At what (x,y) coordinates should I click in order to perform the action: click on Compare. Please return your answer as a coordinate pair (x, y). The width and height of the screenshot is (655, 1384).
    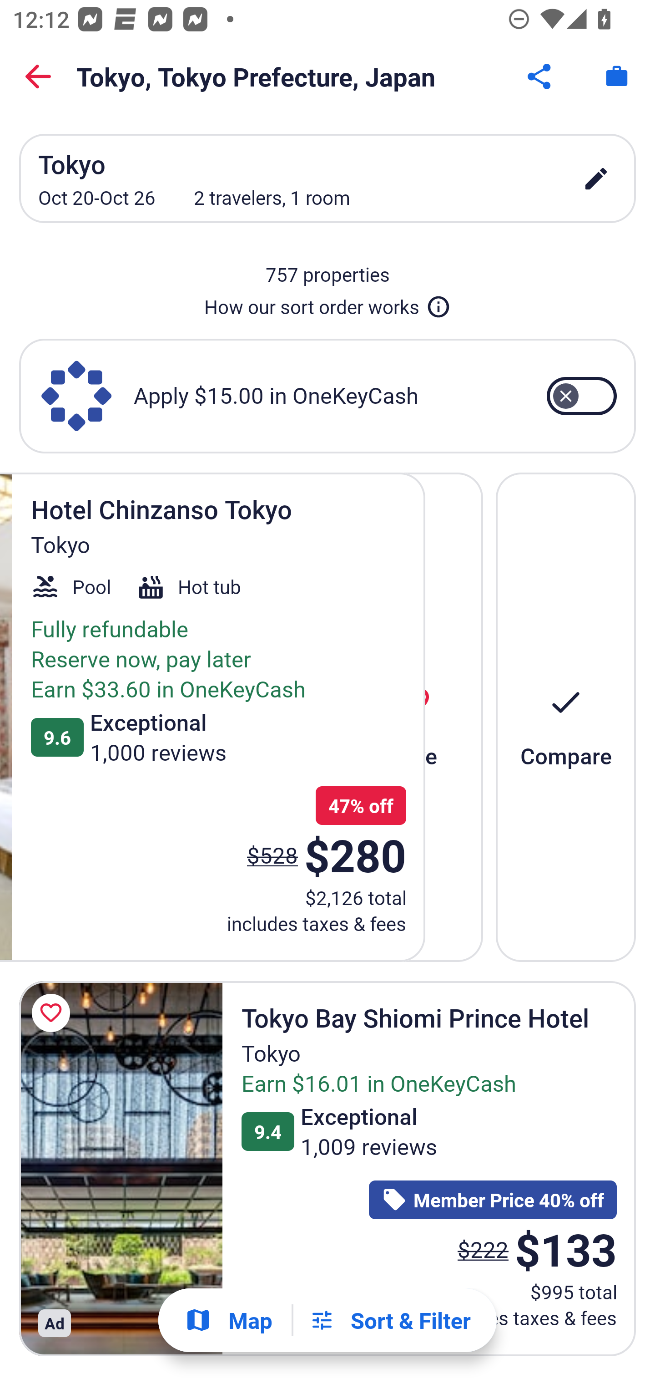
    Looking at the image, I should click on (566, 717).